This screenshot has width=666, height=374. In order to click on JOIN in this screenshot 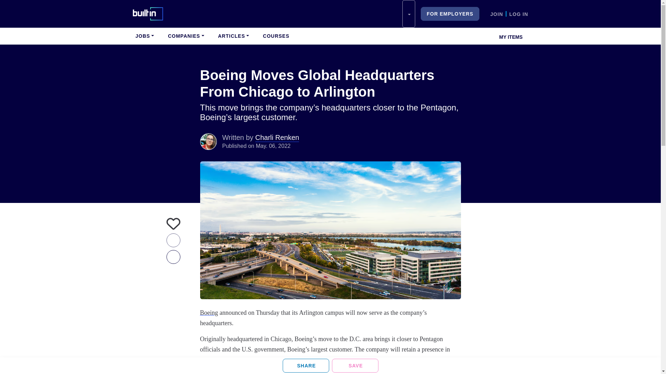, I will do `click(497, 14)`.